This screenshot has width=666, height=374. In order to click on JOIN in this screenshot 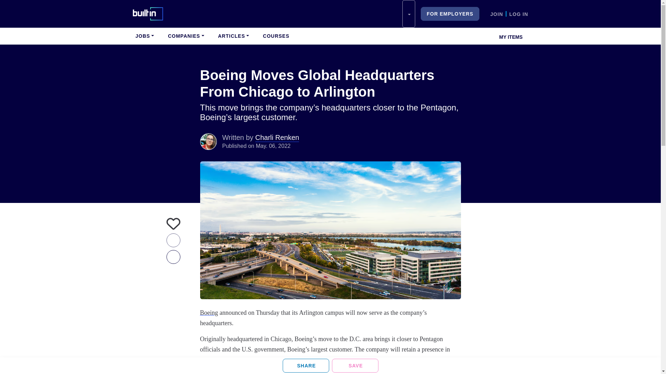, I will do `click(497, 14)`.